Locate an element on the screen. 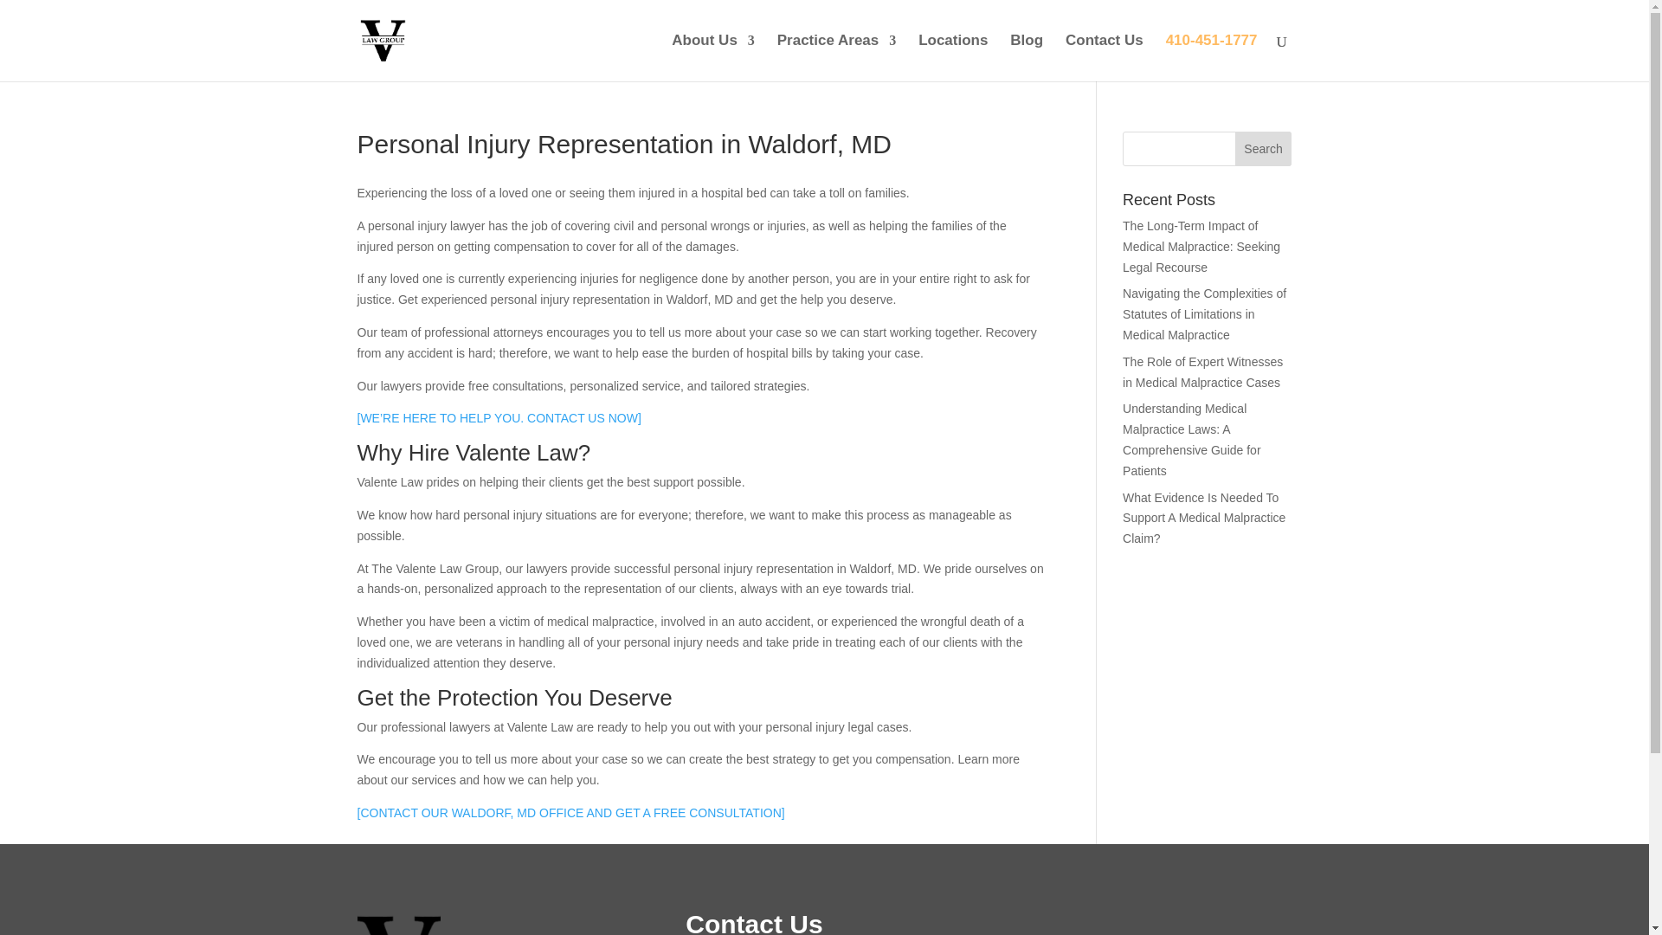 This screenshot has width=1662, height=935. Contact Us is located at coordinates (1104, 57).